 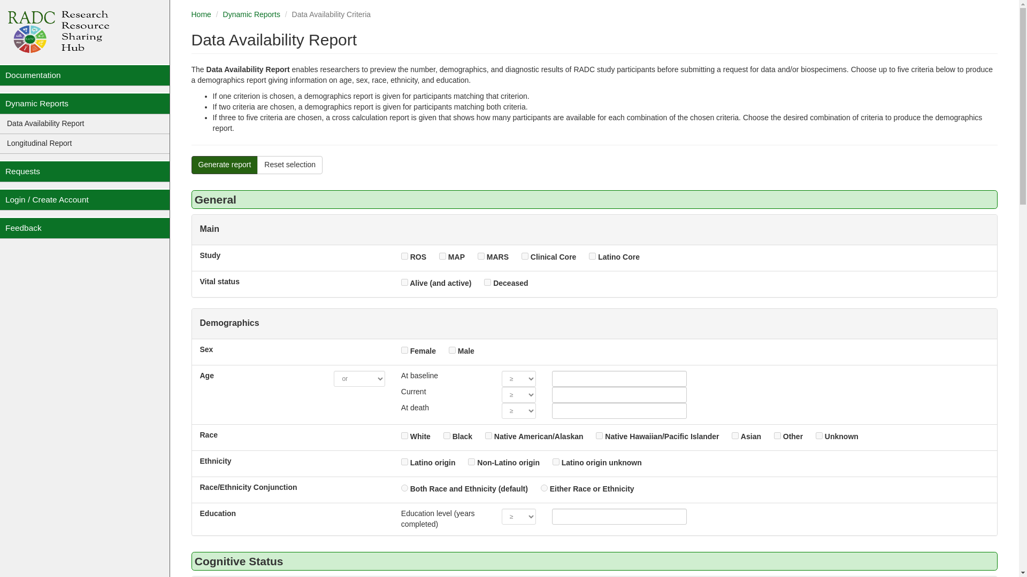 I want to click on 1, so click(x=599, y=435).